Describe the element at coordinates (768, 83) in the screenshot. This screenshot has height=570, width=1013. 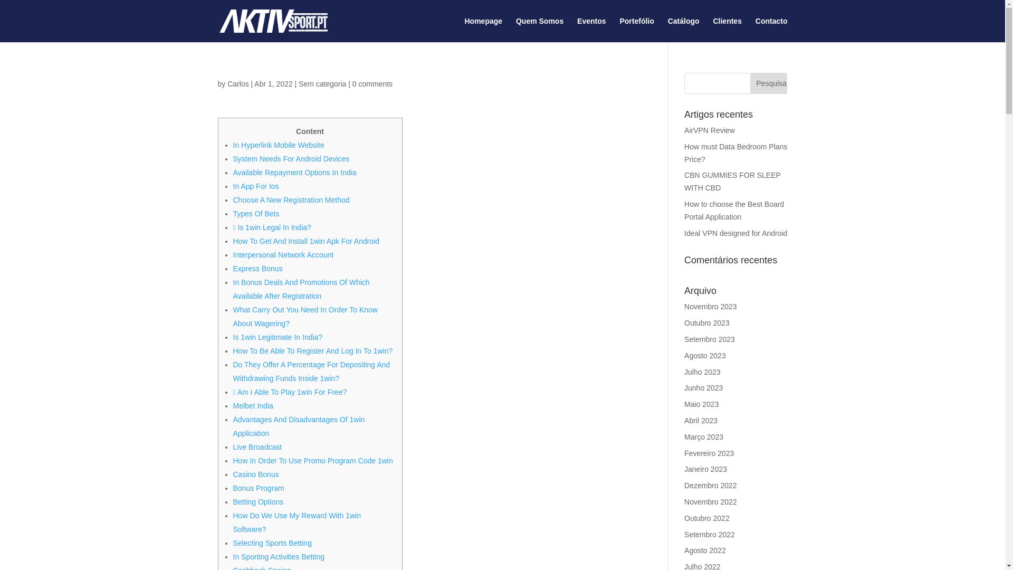
I see `Pesquisar` at that location.